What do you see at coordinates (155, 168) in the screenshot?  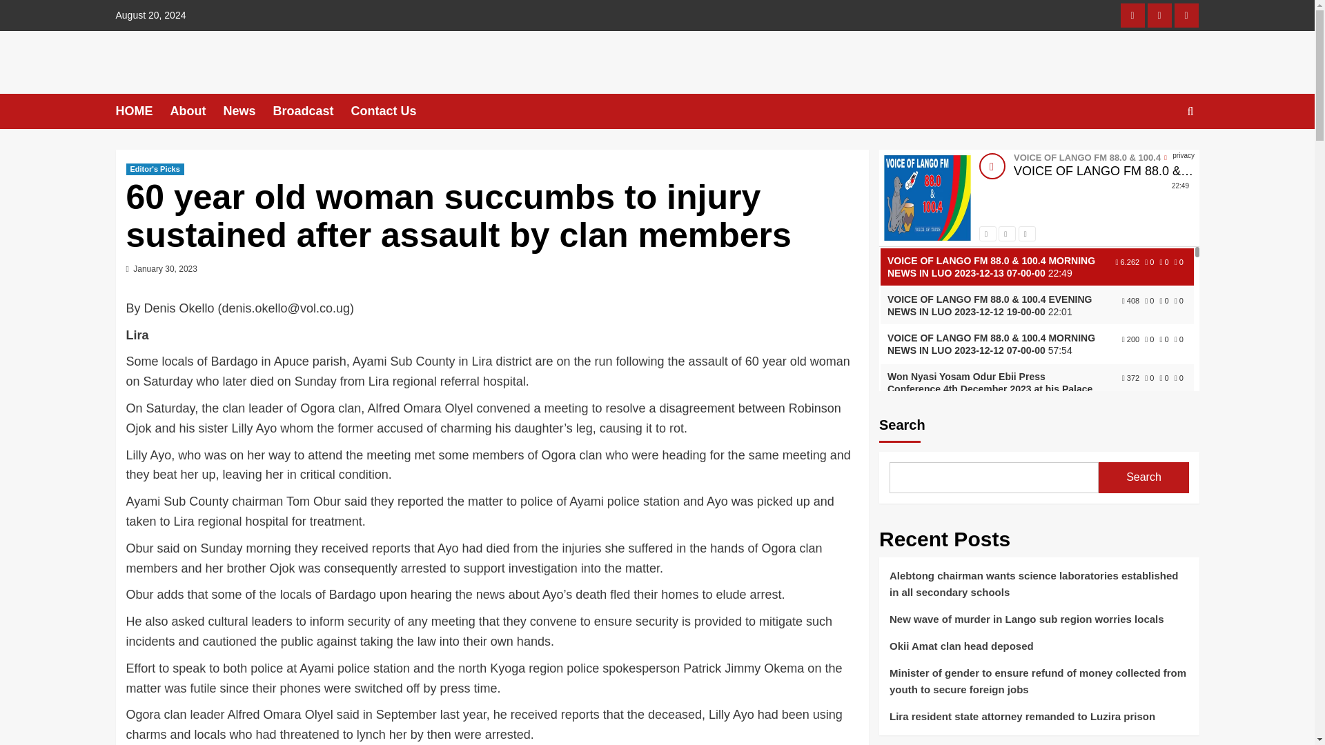 I see `Editor's Picks` at bounding box center [155, 168].